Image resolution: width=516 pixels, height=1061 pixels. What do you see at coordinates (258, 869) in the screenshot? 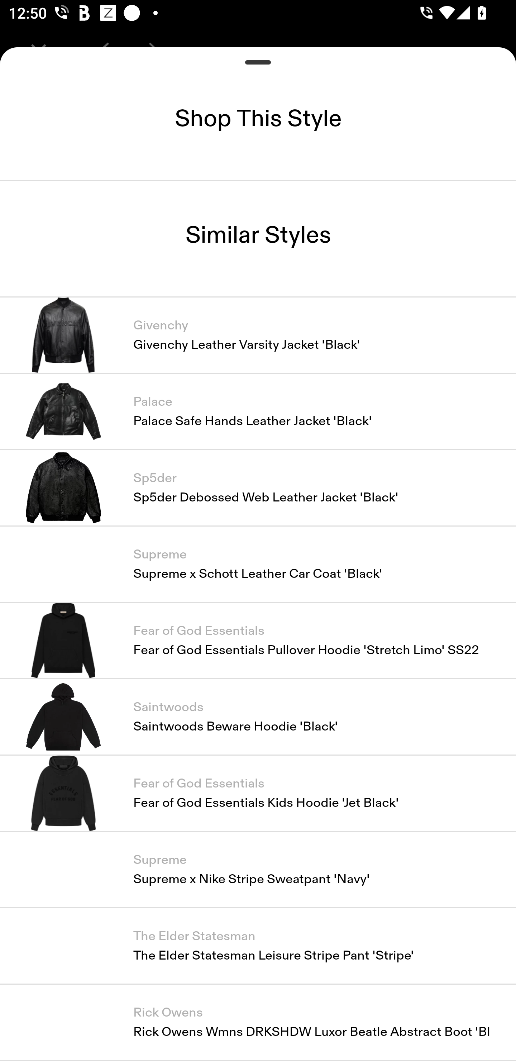
I see `Supreme Supreme x Nike Stripe Sweatpant 'Navy'` at bounding box center [258, 869].